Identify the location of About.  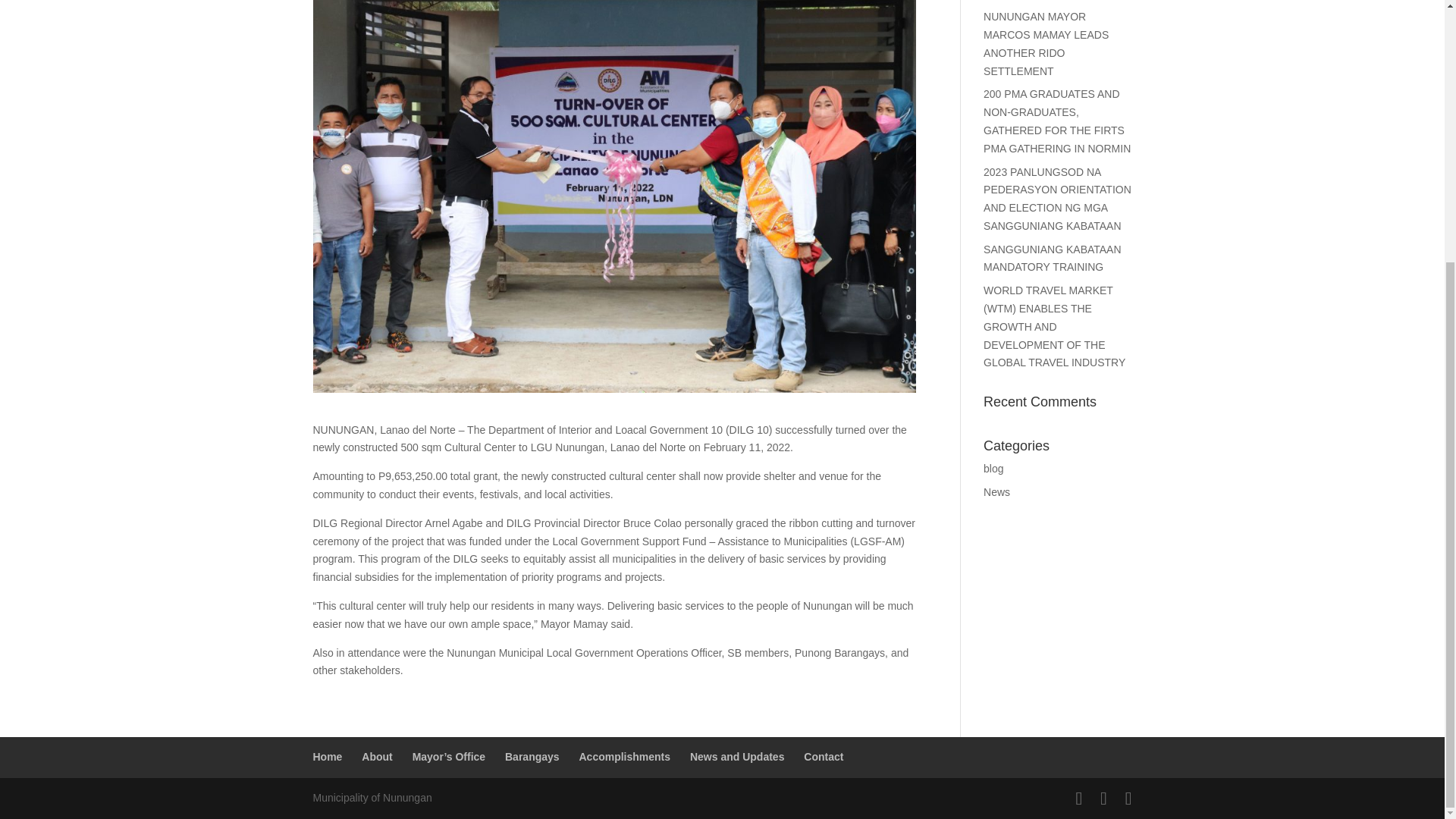
(376, 757).